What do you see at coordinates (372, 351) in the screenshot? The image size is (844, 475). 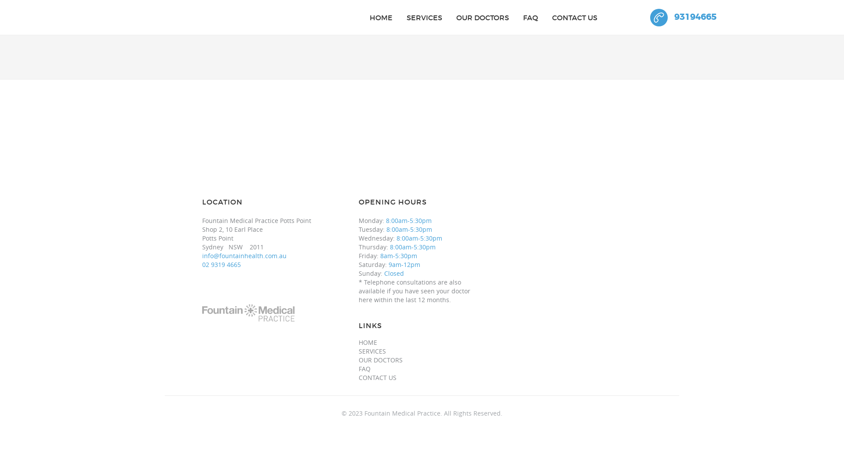 I see `SERVICES` at bounding box center [372, 351].